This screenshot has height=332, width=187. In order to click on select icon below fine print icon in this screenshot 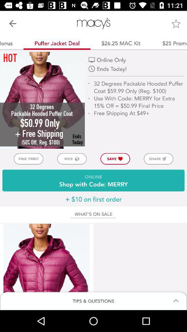, I will do `click(93, 181)`.